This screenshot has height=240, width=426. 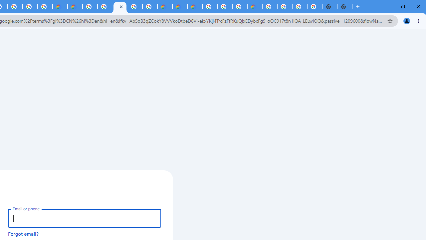 I want to click on Customer Care | Google Cloud, so click(x=165, y=7).